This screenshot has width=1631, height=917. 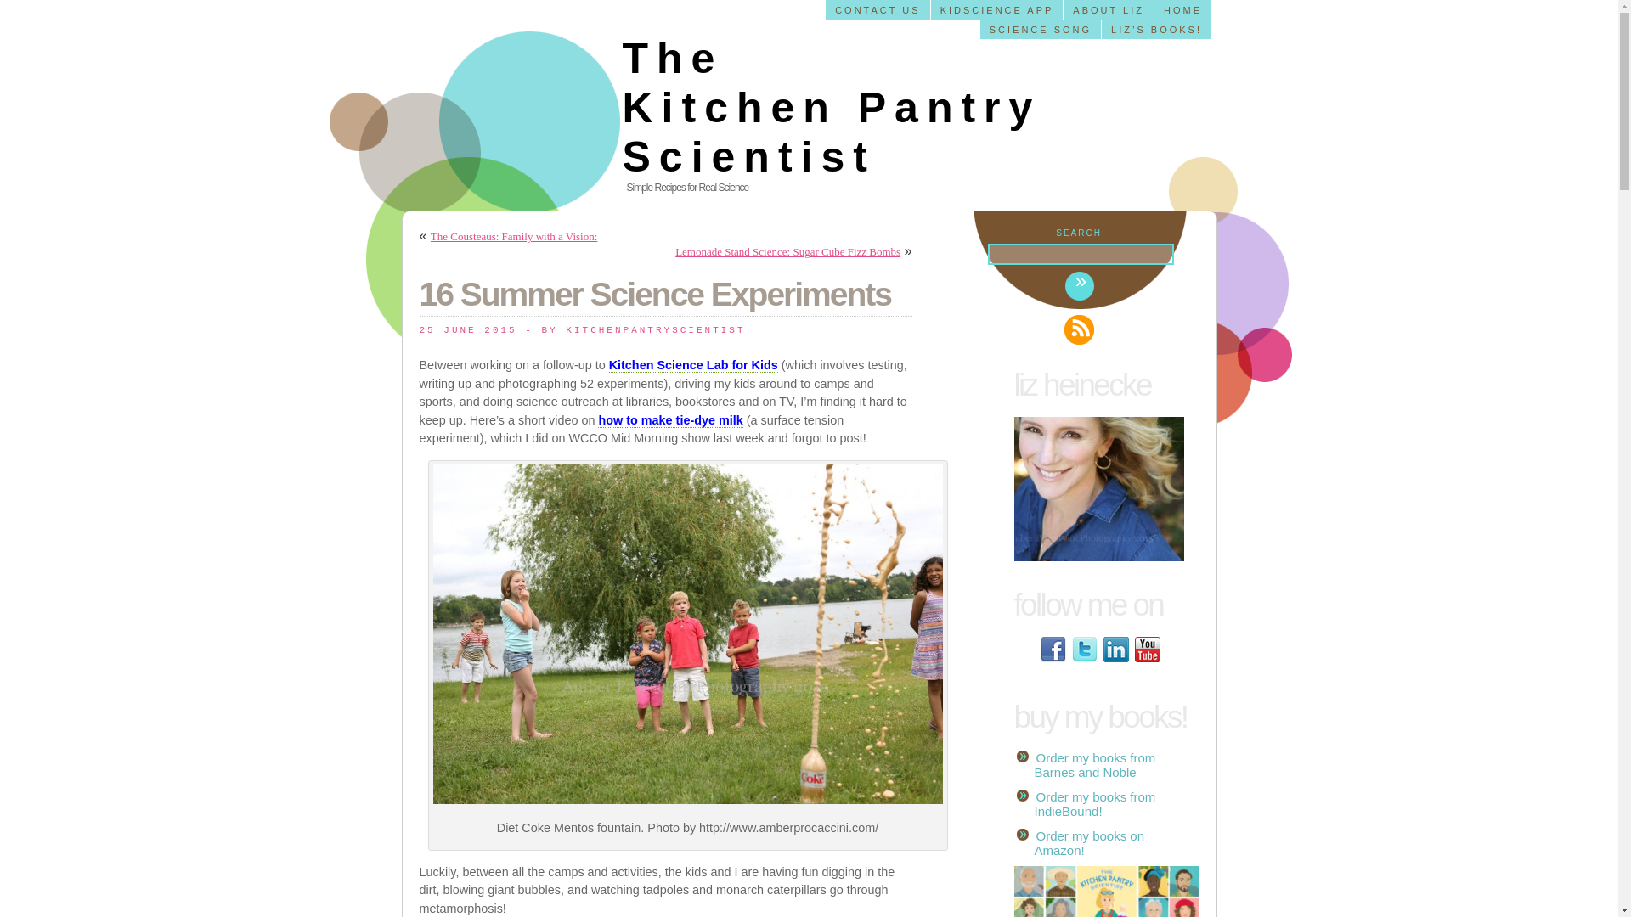 What do you see at coordinates (831, 107) in the screenshot?
I see `The Kitchen Pantry Scientist` at bounding box center [831, 107].